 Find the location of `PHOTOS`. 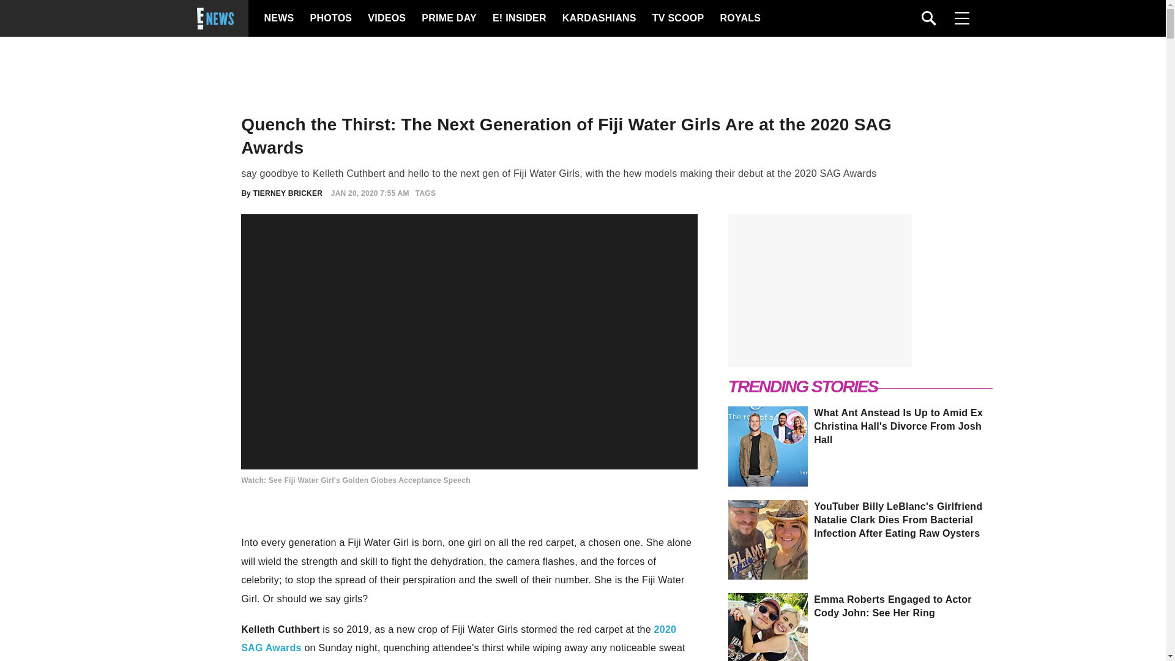

PHOTOS is located at coordinates (329, 18).